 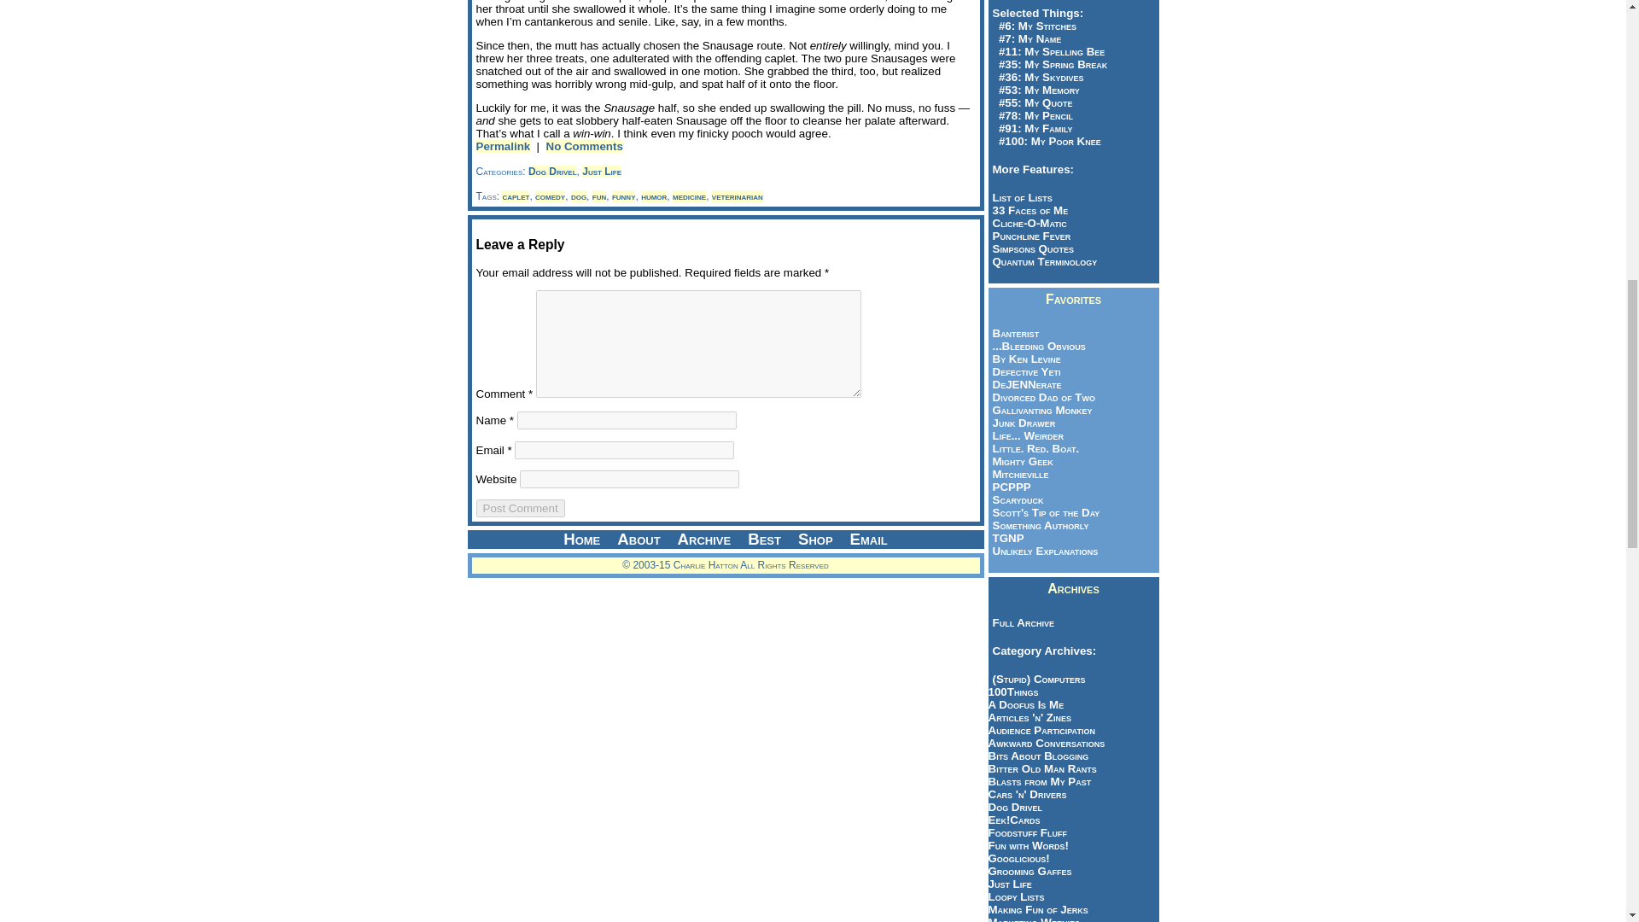 What do you see at coordinates (869, 540) in the screenshot?
I see `Email` at bounding box center [869, 540].